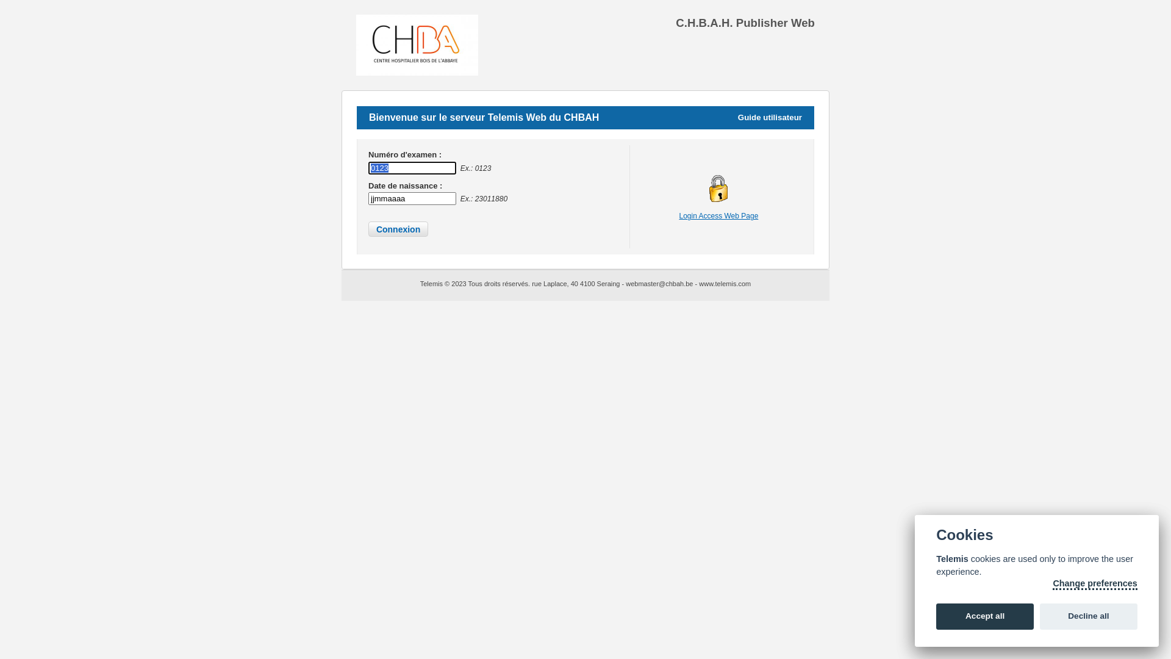 Image resolution: width=1171 pixels, height=659 pixels. Describe the element at coordinates (1089, 617) in the screenshot. I see `Decline all` at that location.